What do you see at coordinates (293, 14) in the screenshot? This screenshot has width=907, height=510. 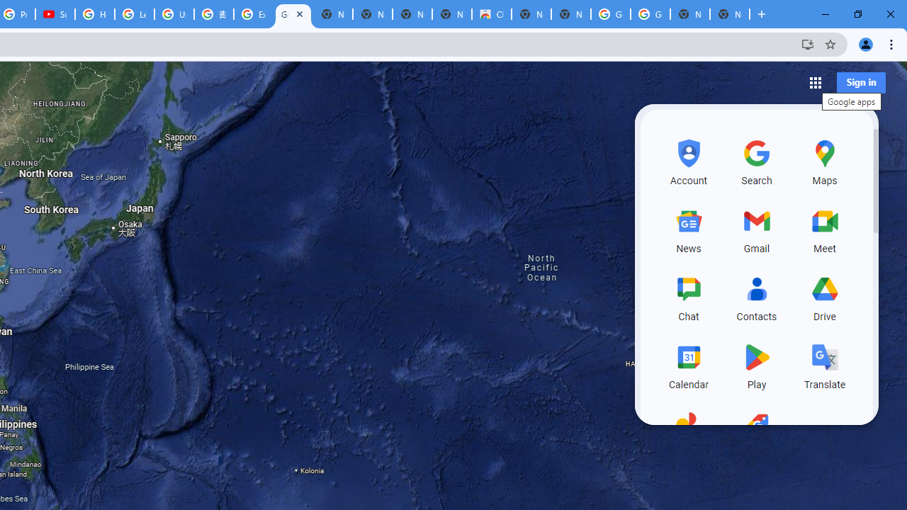 I see `Google Maps` at bounding box center [293, 14].